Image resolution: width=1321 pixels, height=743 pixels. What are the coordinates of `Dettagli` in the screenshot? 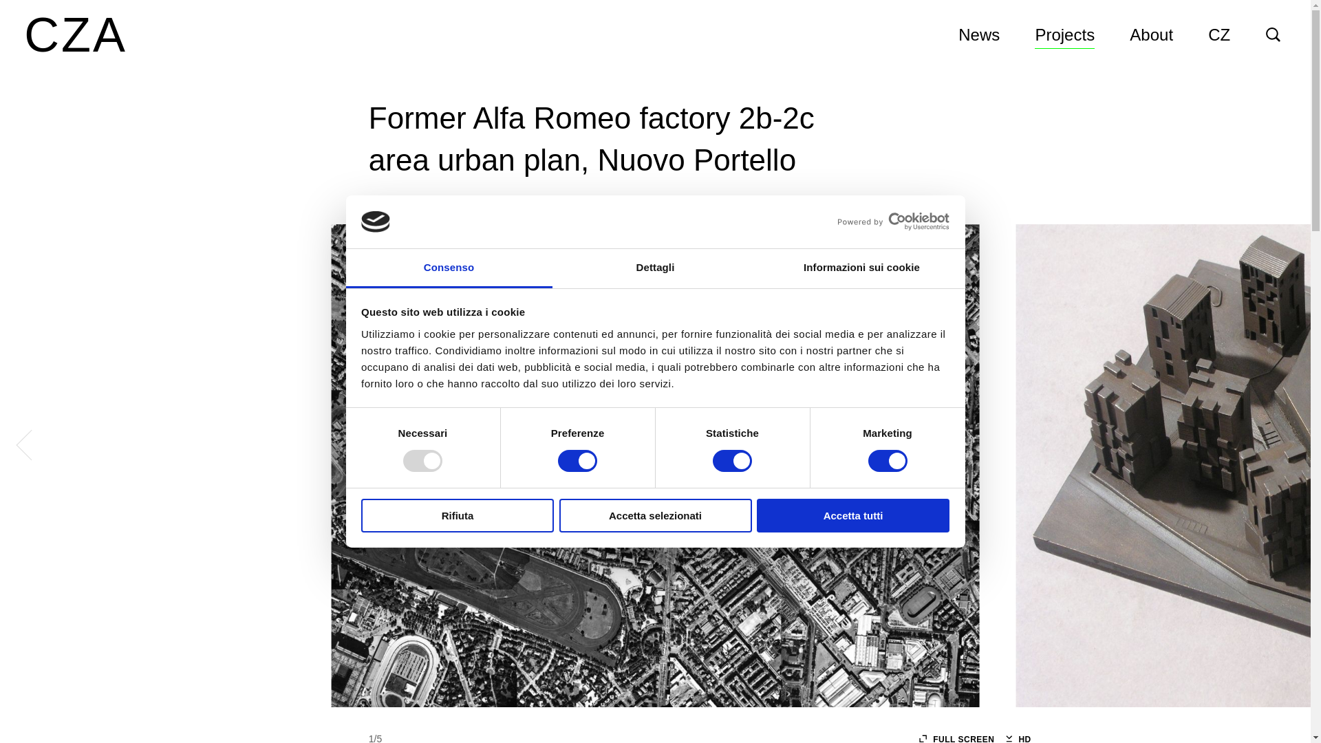 It's located at (655, 268).